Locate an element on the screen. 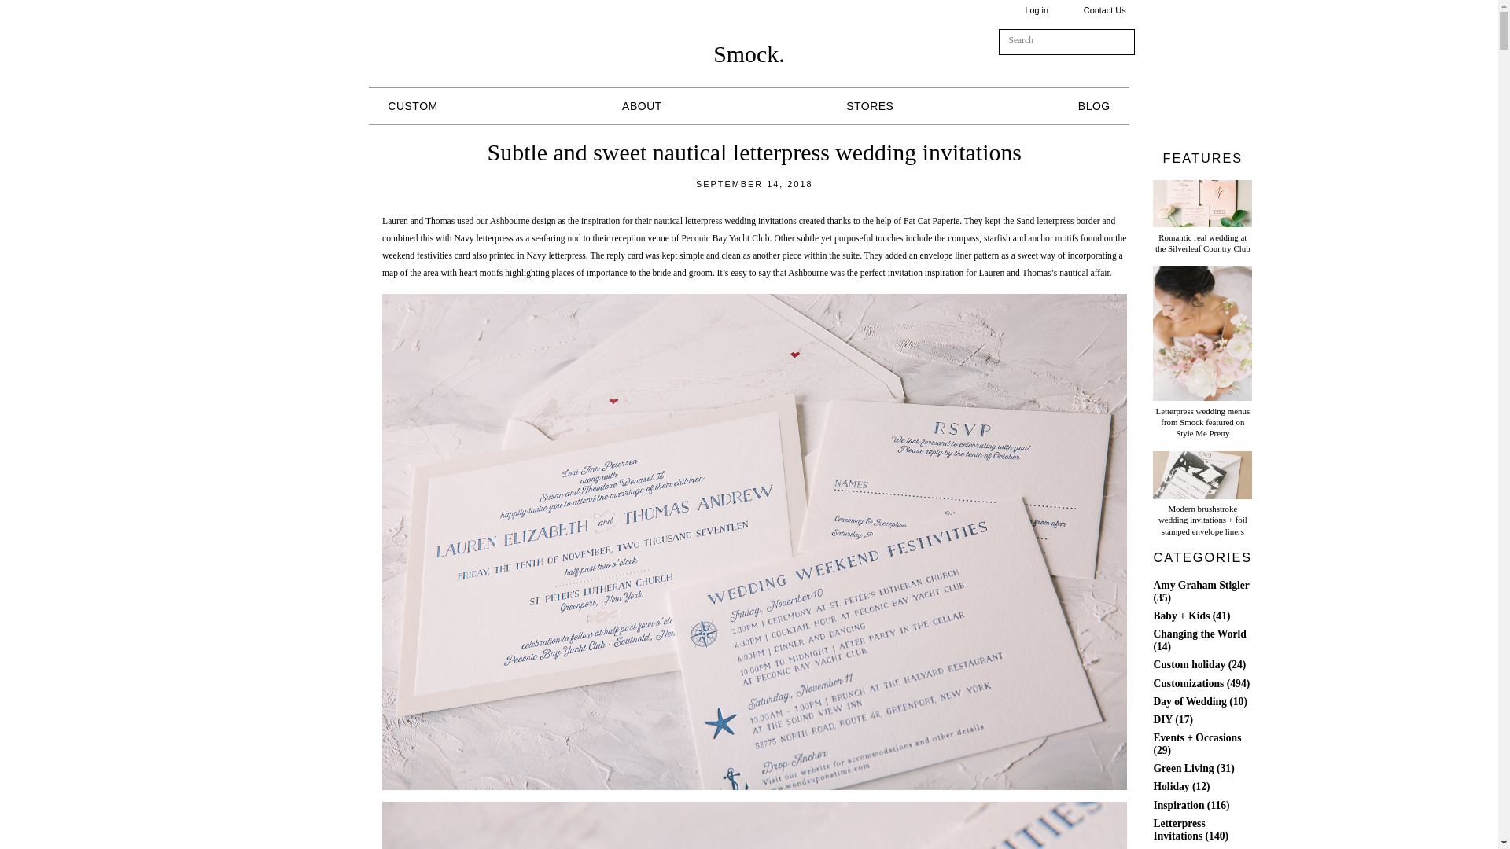 The width and height of the screenshot is (1510, 849). Log in is located at coordinates (1037, 9).